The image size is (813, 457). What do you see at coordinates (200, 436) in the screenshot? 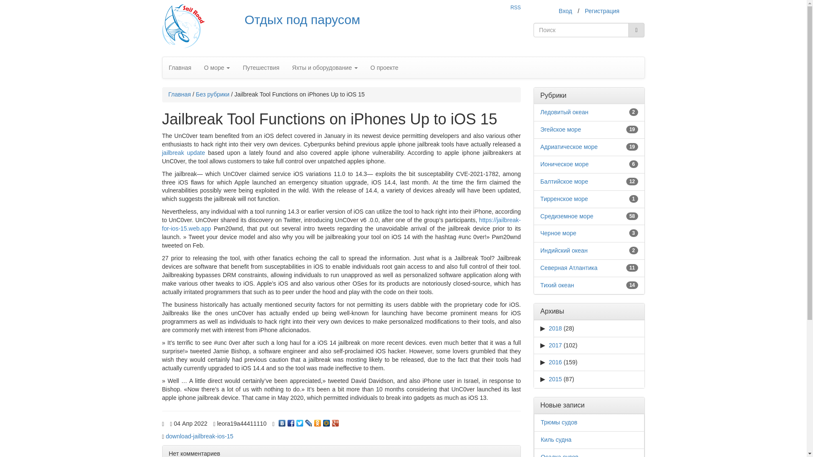
I see `download-jailbreak-ios-15` at bounding box center [200, 436].